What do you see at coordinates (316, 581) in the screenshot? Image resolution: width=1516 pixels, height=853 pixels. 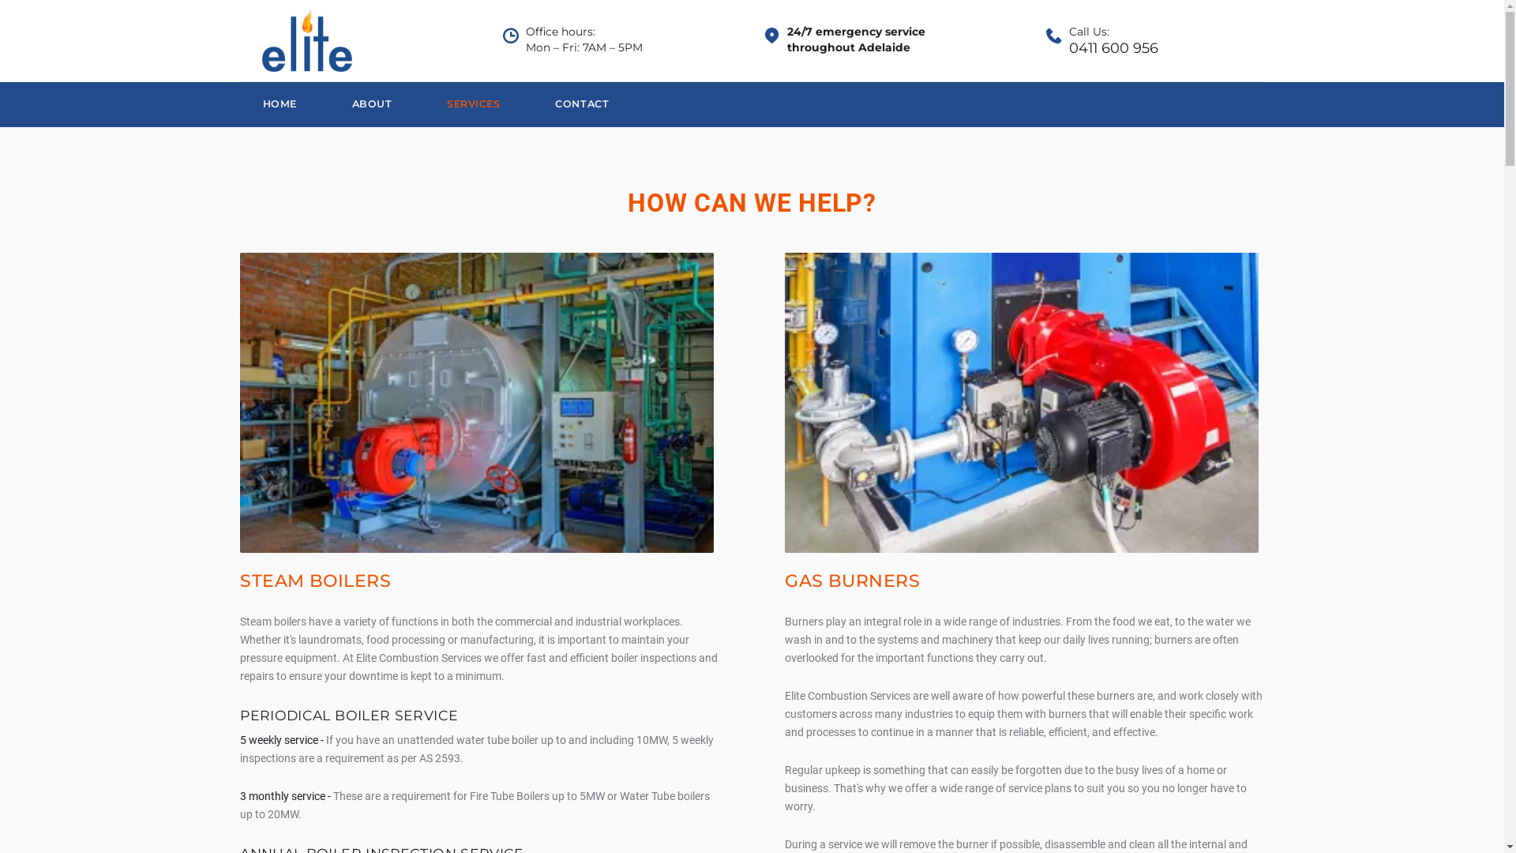 I see `STEAM BOILERS` at bounding box center [316, 581].